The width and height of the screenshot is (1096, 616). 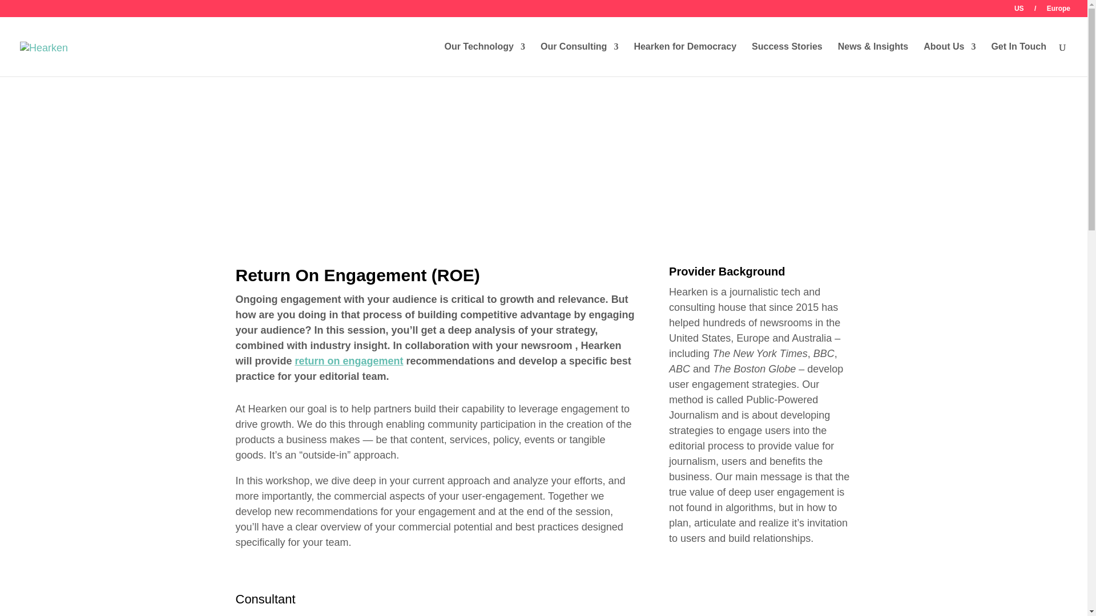 What do you see at coordinates (1018, 59) in the screenshot?
I see `Get In Touch` at bounding box center [1018, 59].